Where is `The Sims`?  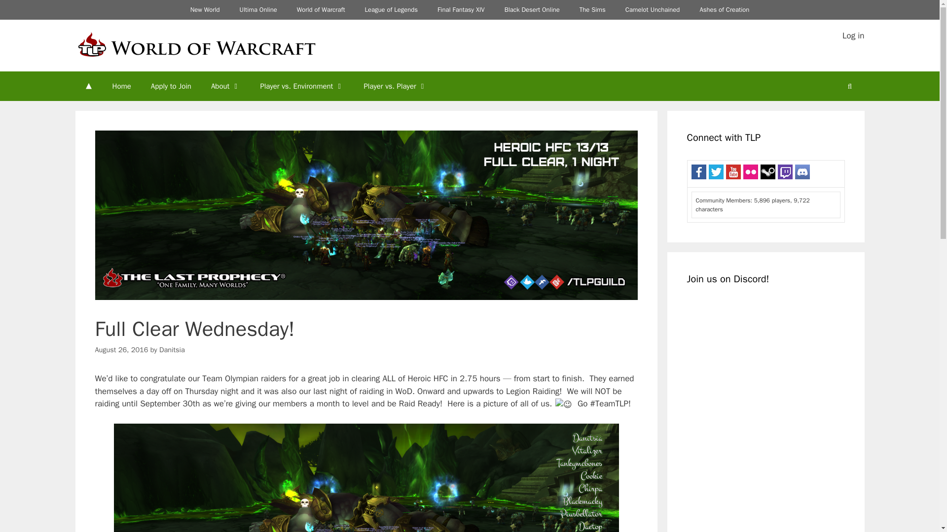
The Sims is located at coordinates (593, 10).